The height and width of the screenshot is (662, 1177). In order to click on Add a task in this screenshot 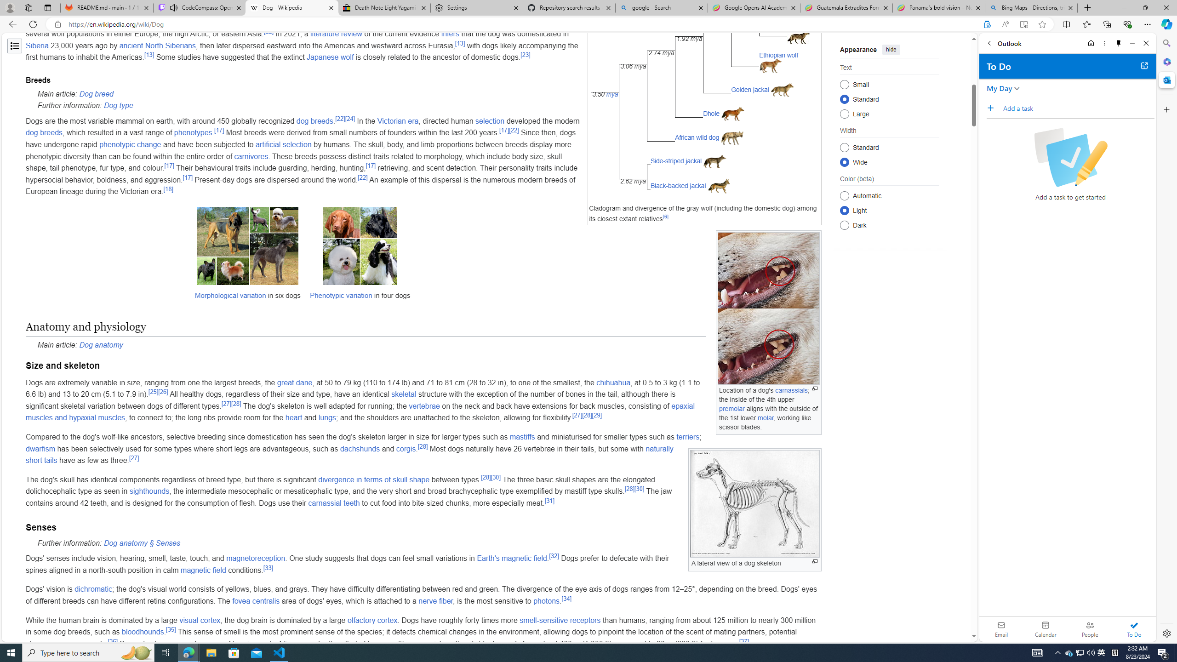, I will do `click(1079, 108)`.